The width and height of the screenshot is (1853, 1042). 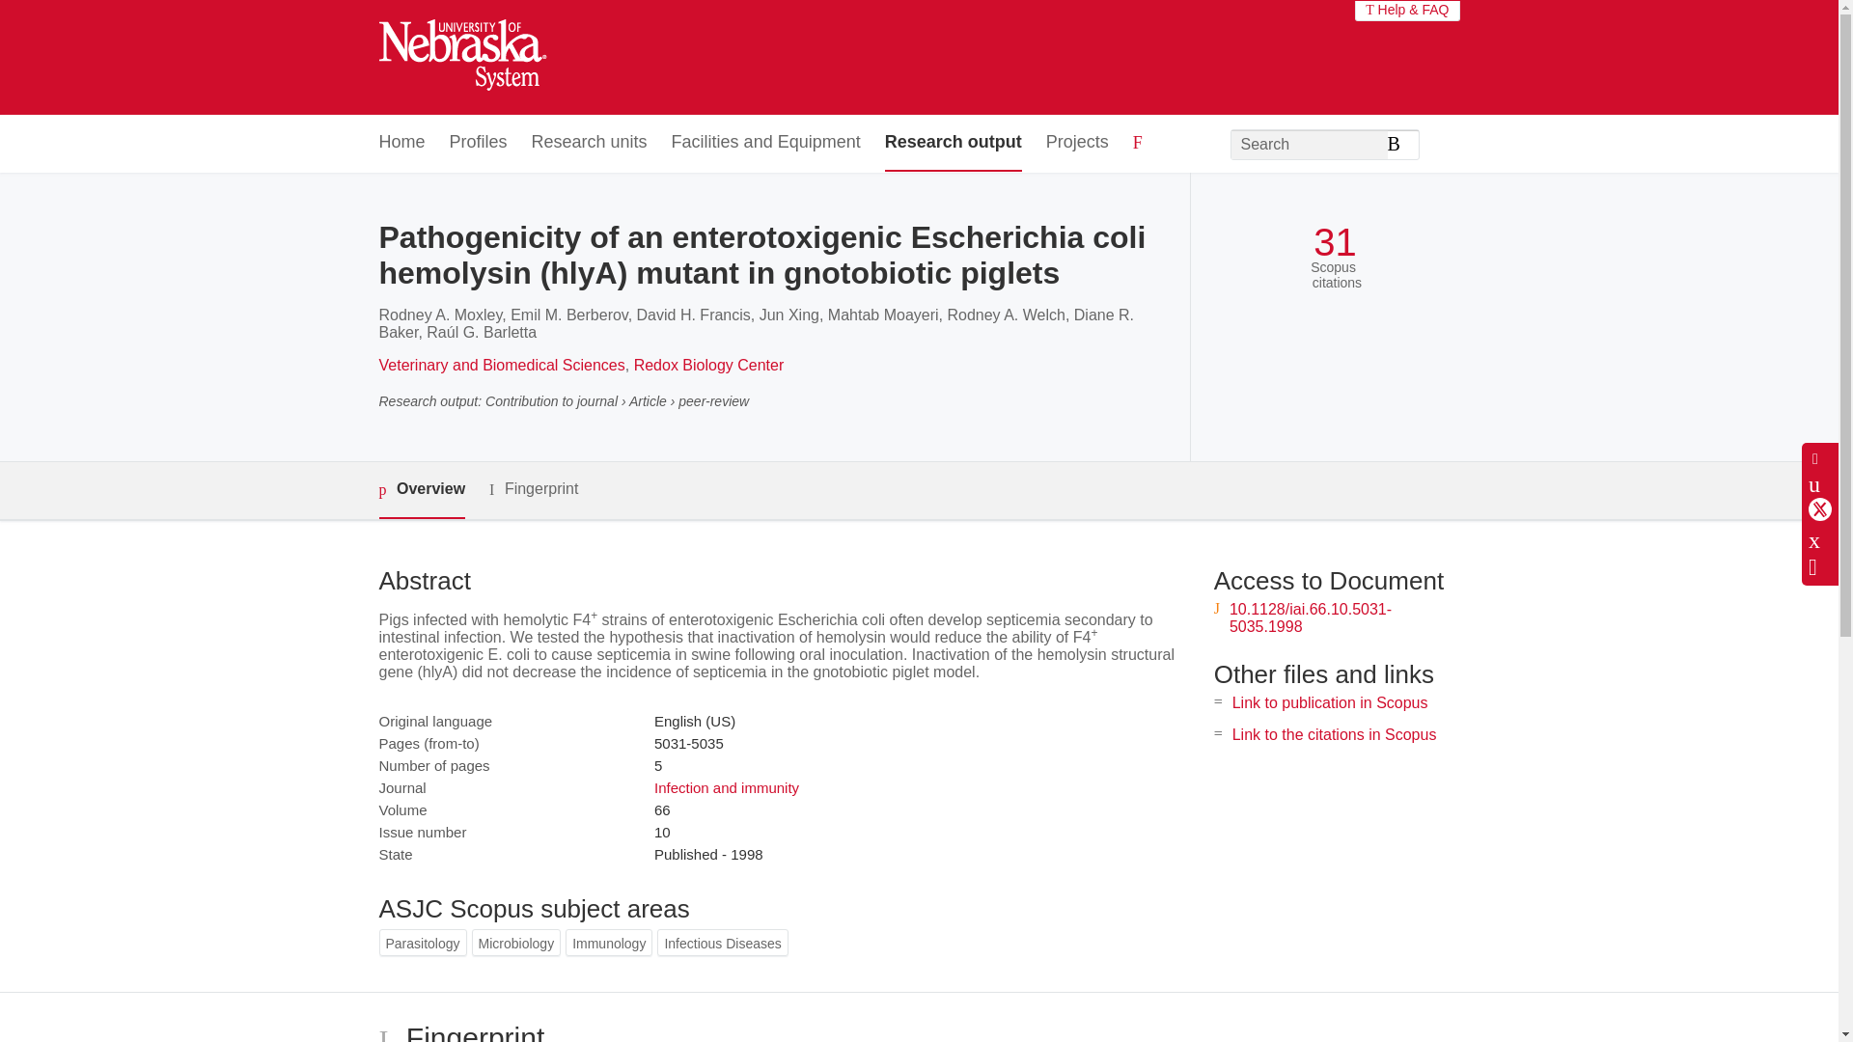 I want to click on Veterinary and Biomedical Sciences, so click(x=501, y=365).